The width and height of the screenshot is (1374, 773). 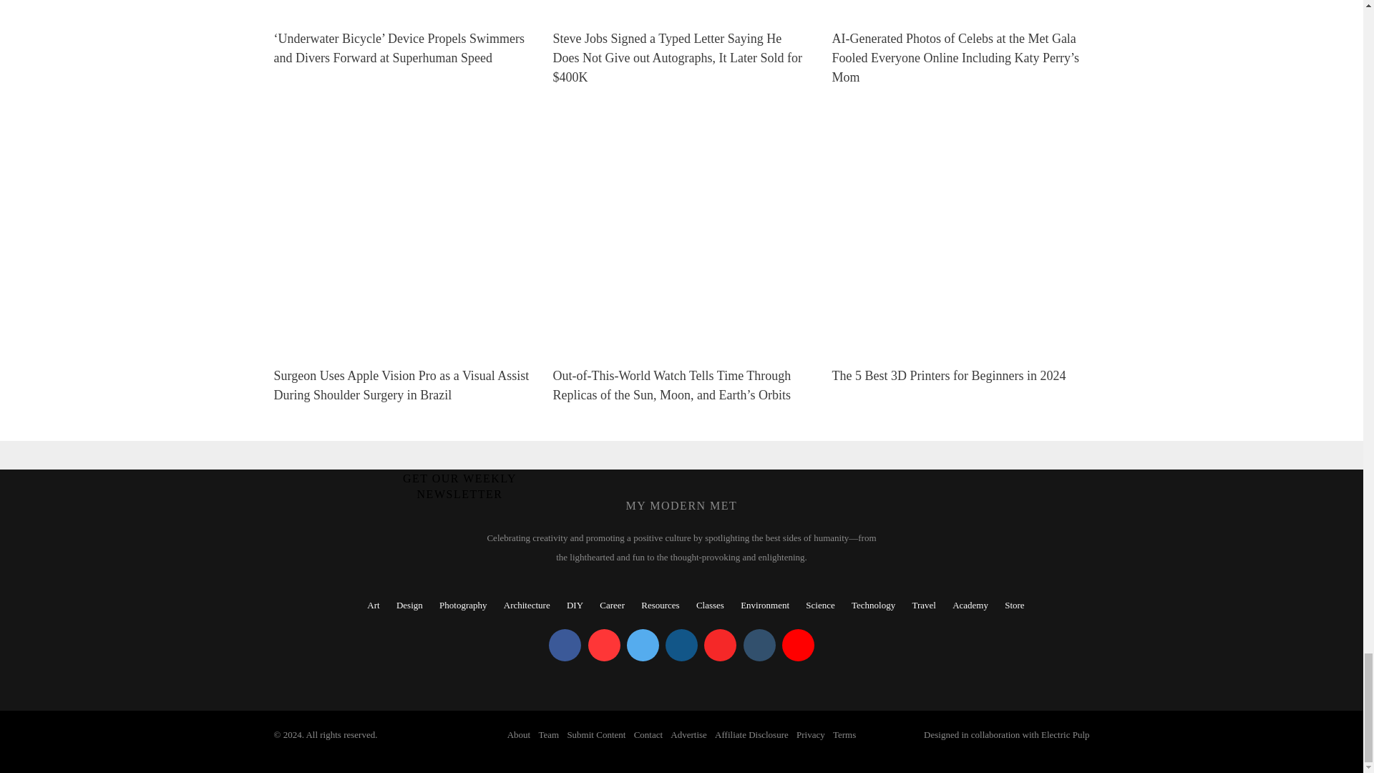 What do you see at coordinates (604, 646) in the screenshot?
I see `My Modern Met on Pinterest` at bounding box center [604, 646].